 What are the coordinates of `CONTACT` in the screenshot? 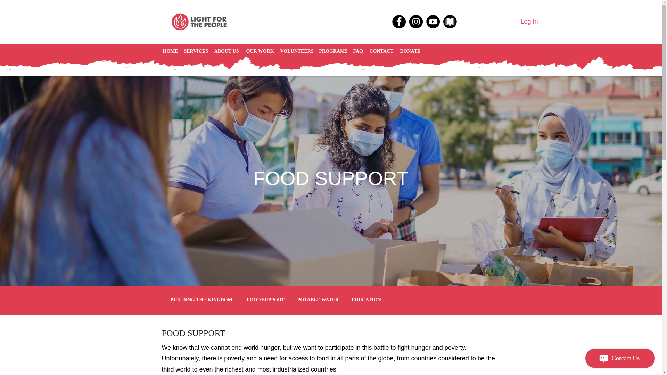 It's located at (381, 51).